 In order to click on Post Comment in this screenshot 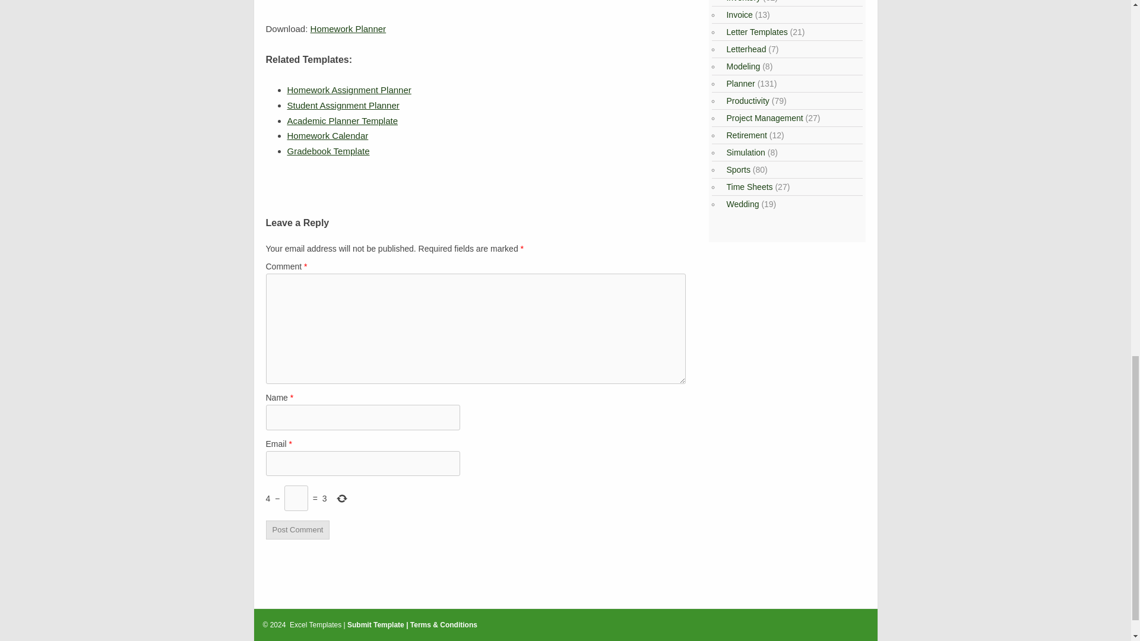, I will do `click(298, 530)`.